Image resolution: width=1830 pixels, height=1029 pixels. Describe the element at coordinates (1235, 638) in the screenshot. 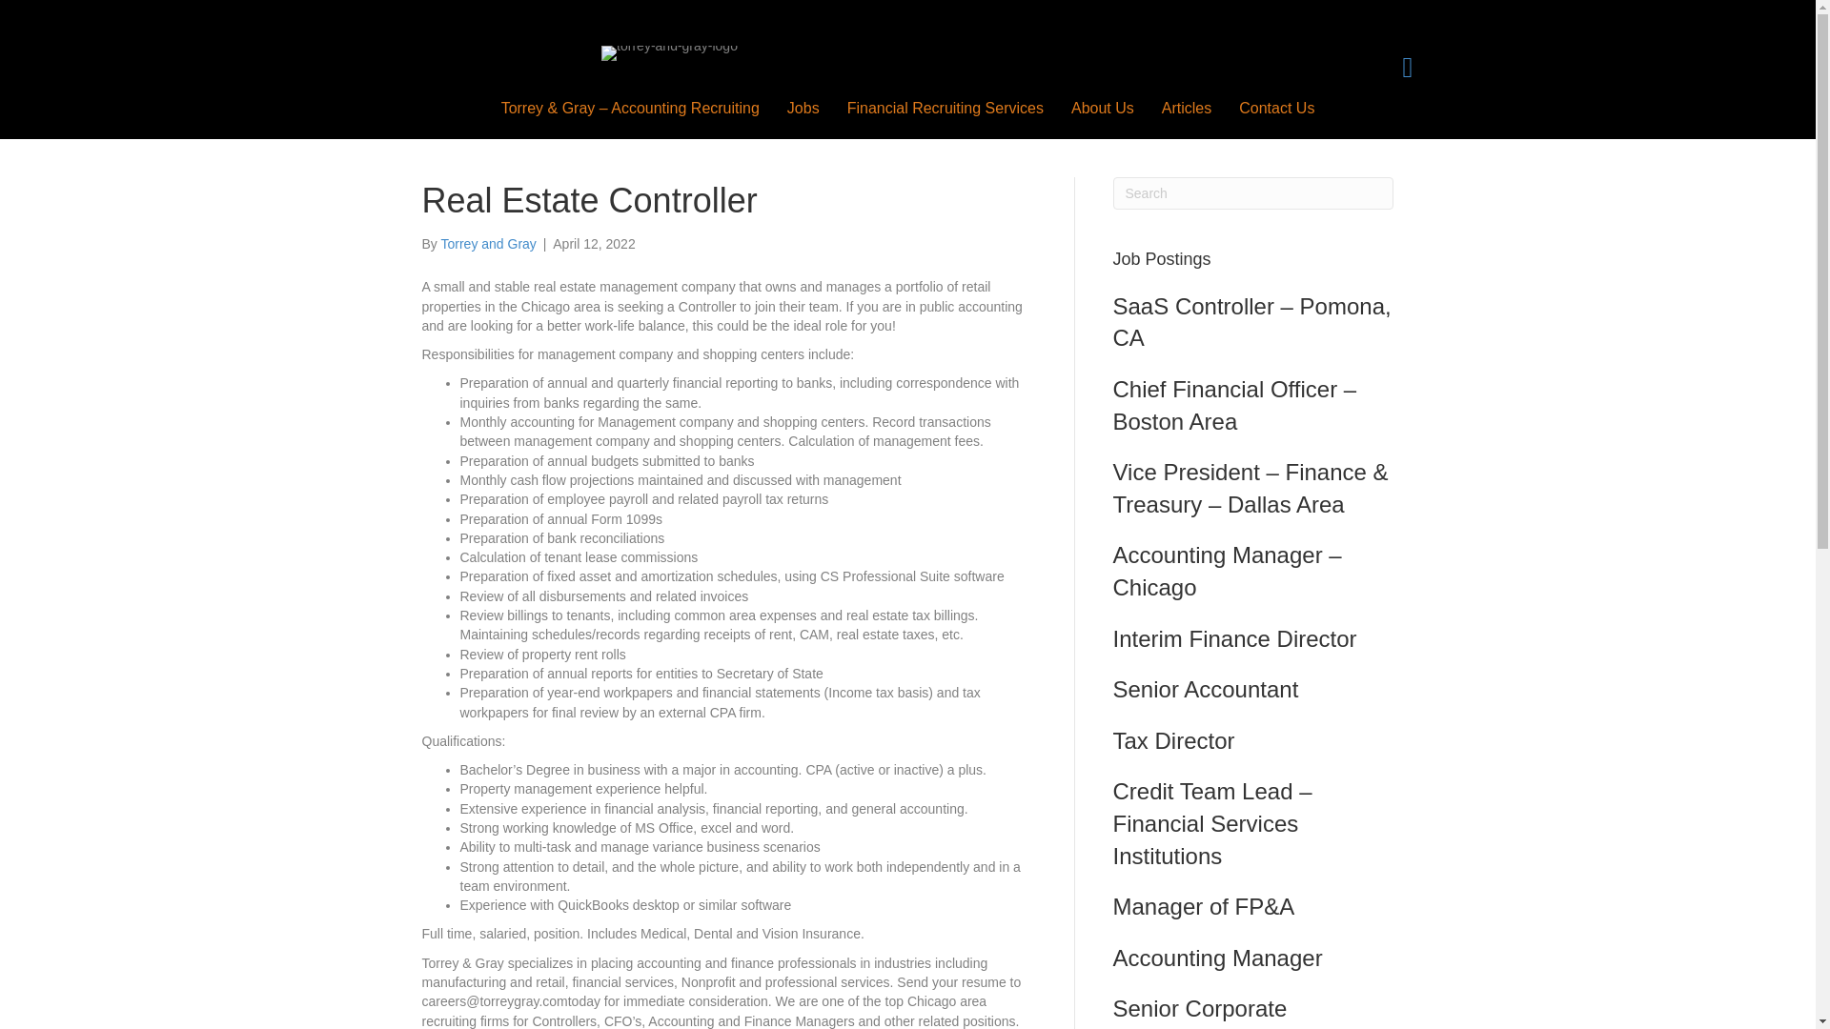

I see `Interim Finance Director` at that location.